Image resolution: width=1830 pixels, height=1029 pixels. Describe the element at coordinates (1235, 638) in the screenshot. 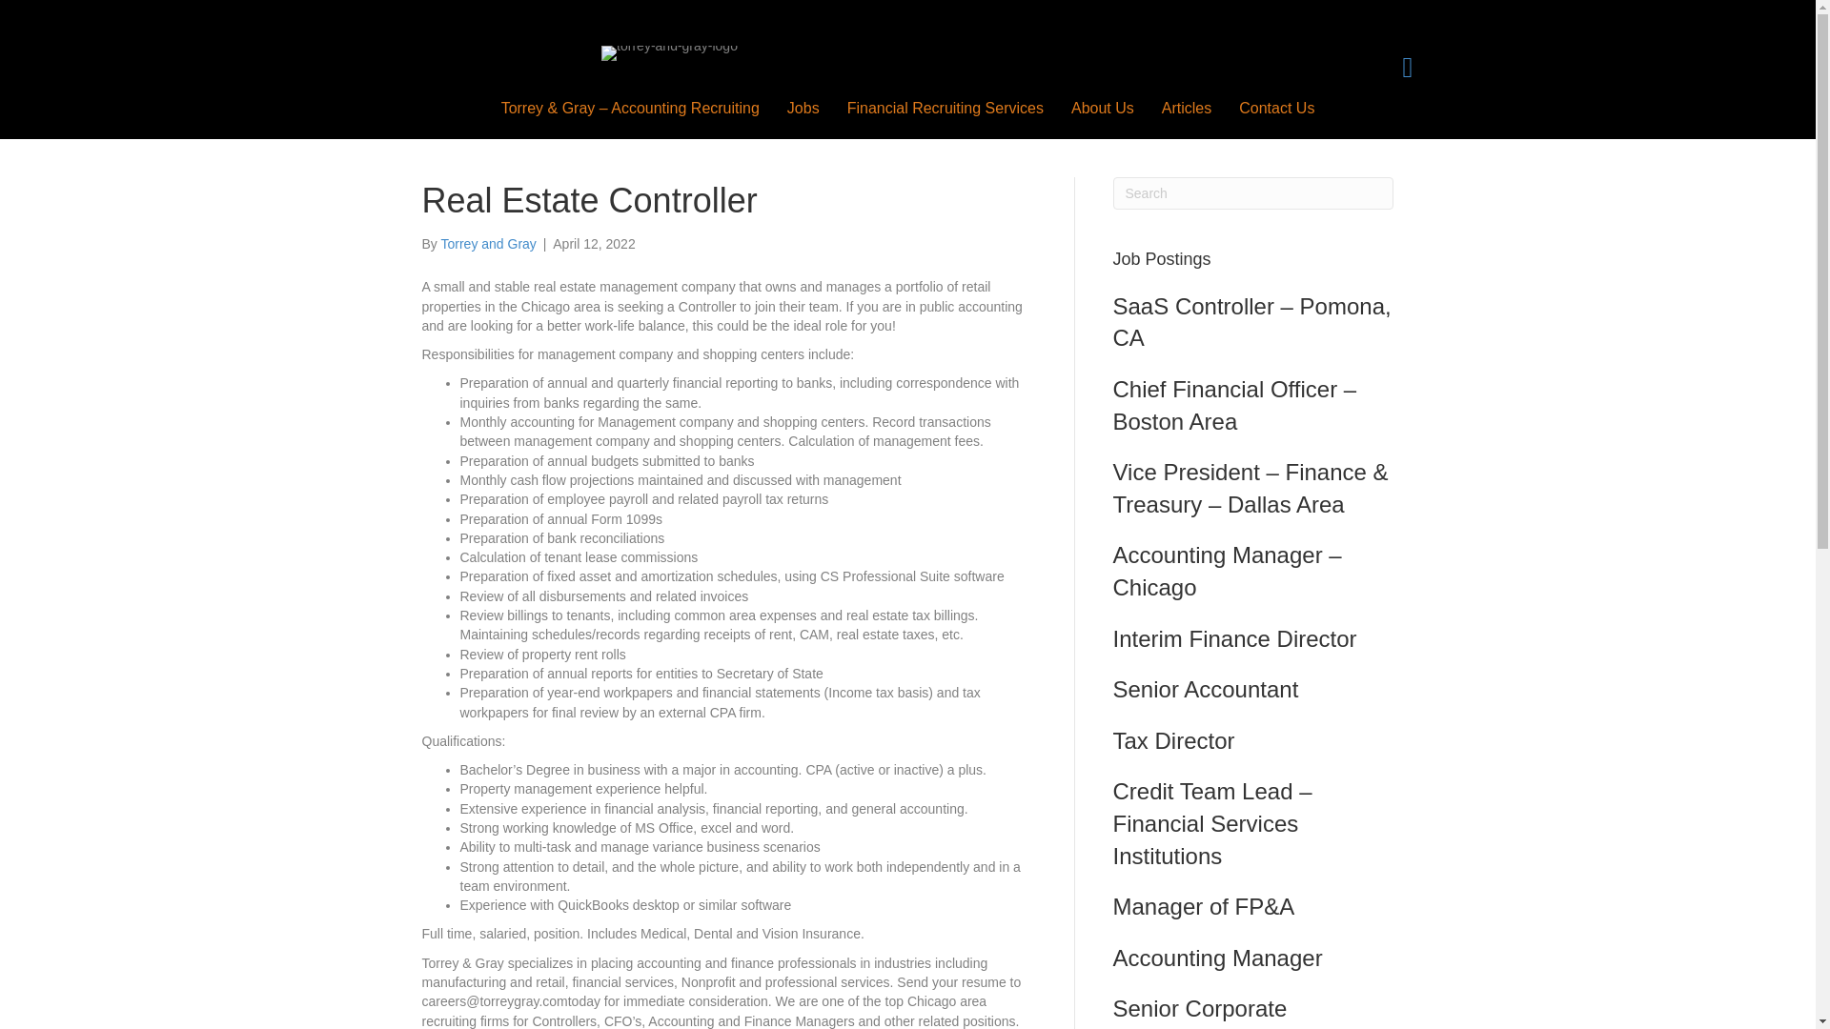

I see `Interim Finance Director` at that location.